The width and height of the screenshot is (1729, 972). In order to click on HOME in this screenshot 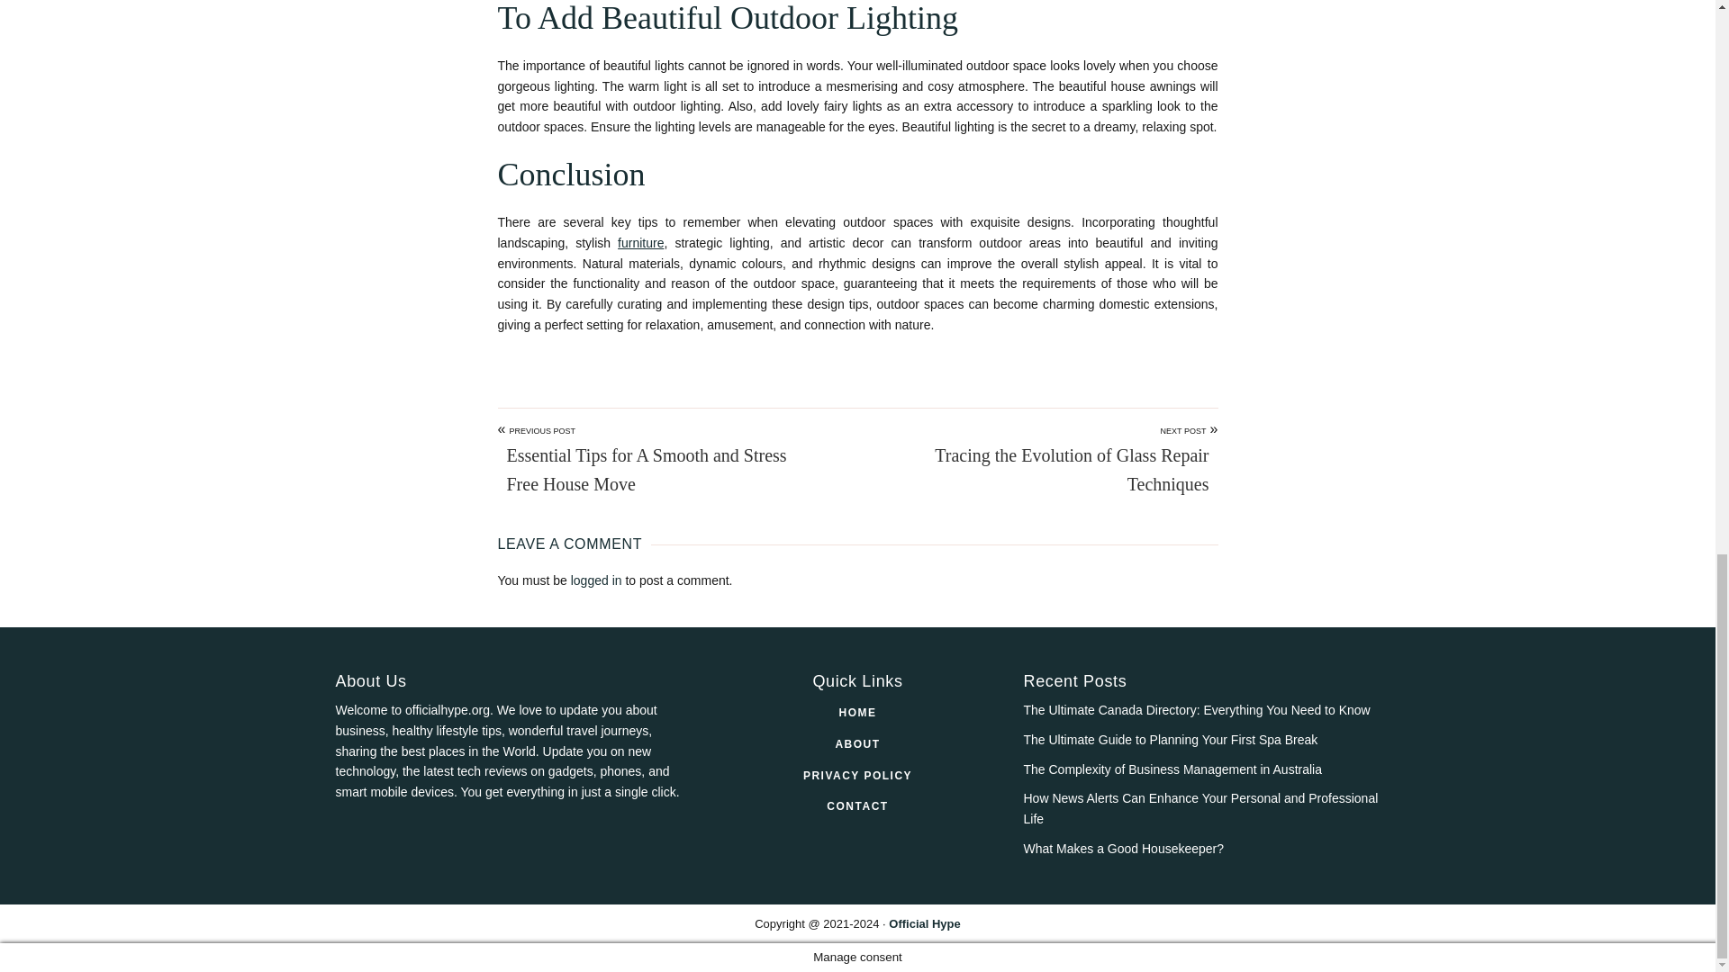, I will do `click(858, 713)`.